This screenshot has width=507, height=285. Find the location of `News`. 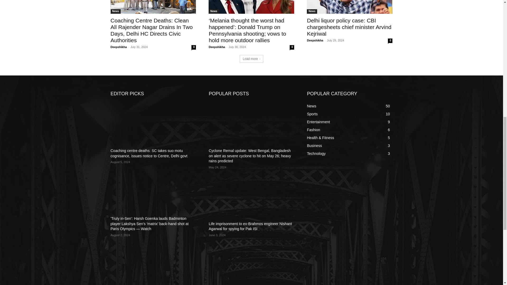

News is located at coordinates (115, 11).